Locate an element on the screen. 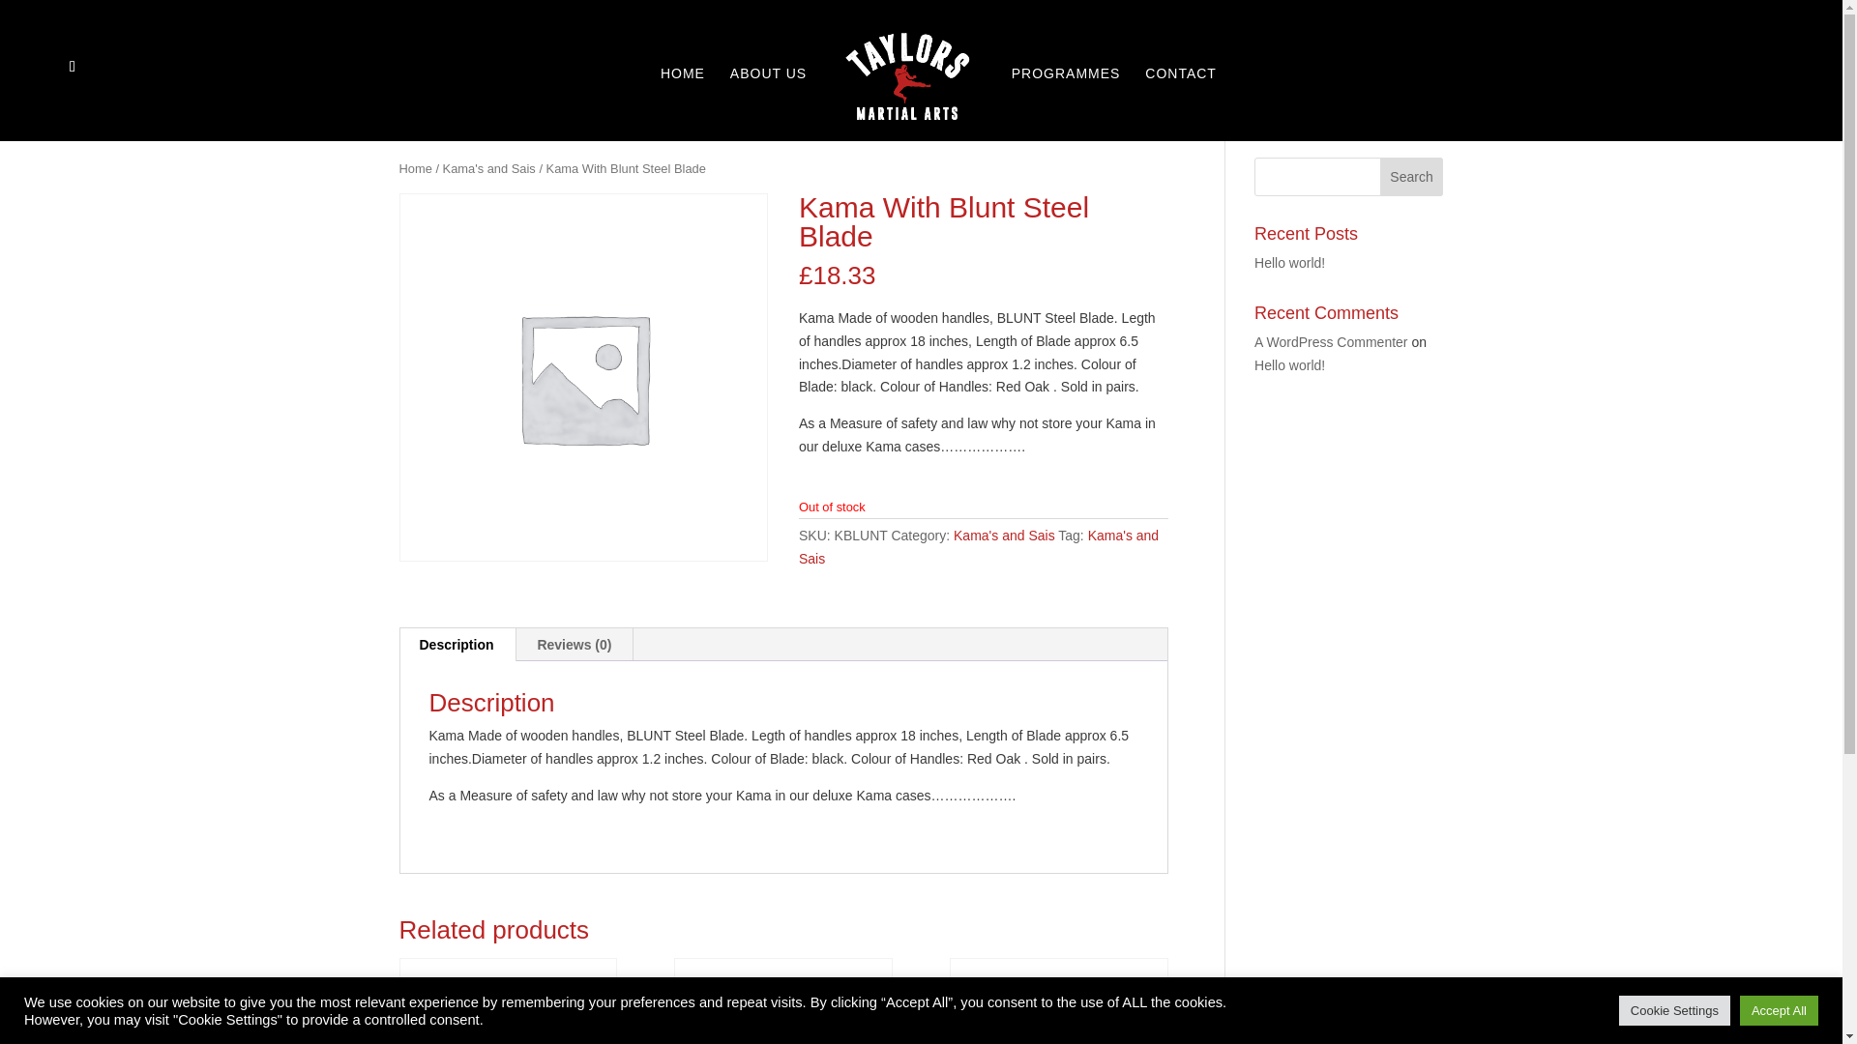 The image size is (1857, 1044). CONTACT is located at coordinates (1180, 95).